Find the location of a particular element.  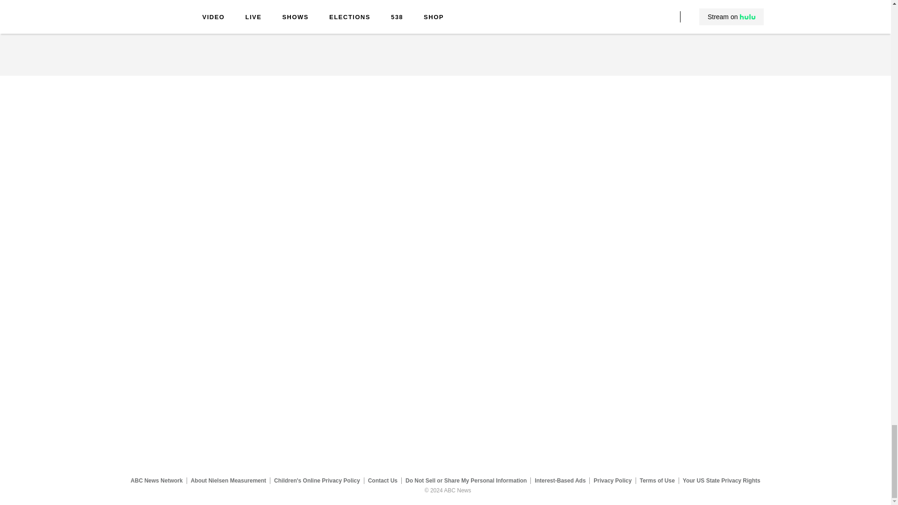

Do Not Sell or Share My Personal Information is located at coordinates (466, 480).